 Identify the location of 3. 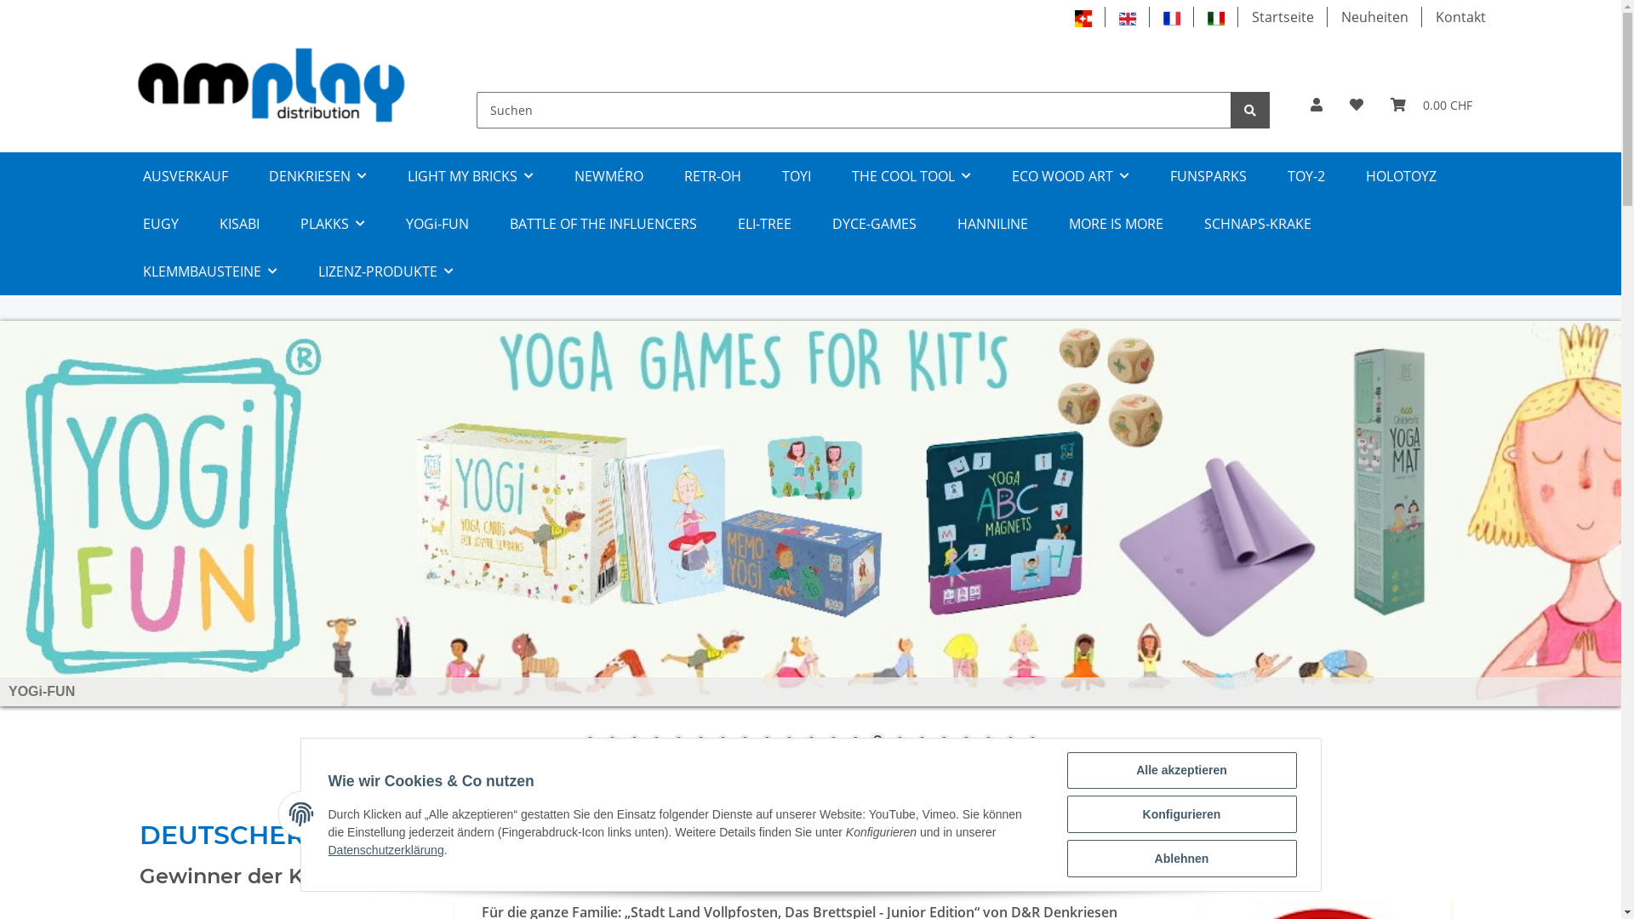
(634, 741).